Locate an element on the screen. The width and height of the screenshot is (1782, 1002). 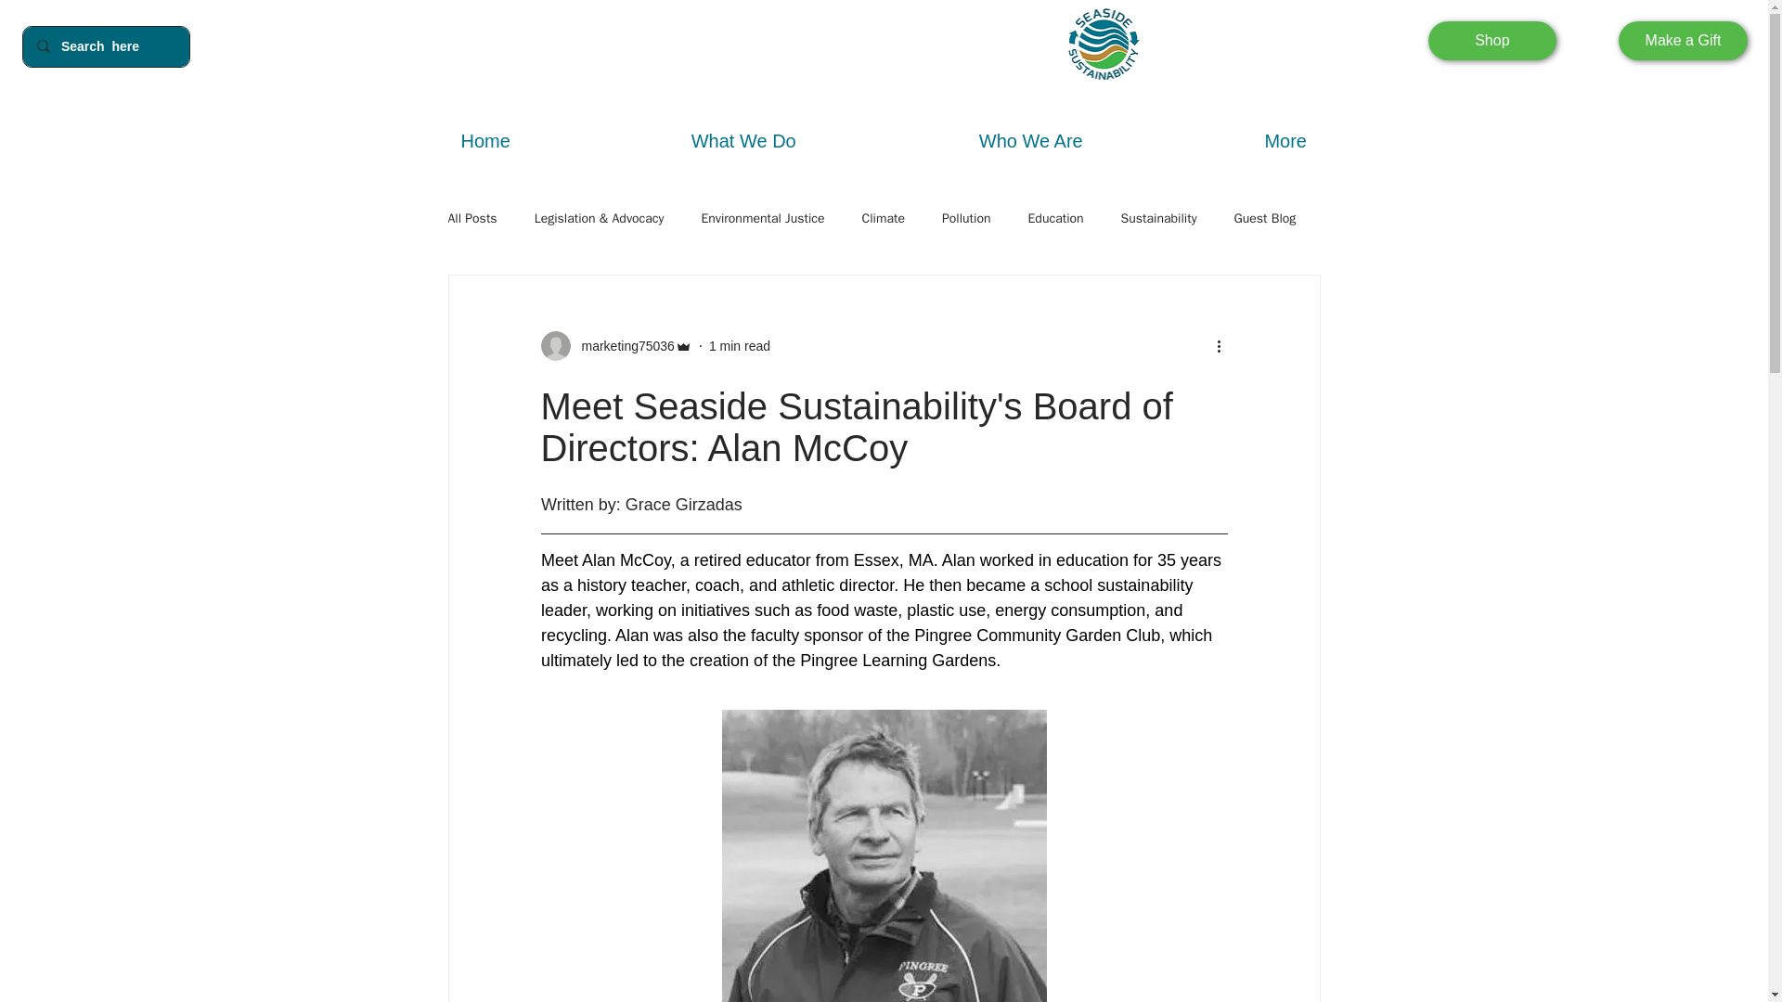
All Posts is located at coordinates (471, 219).